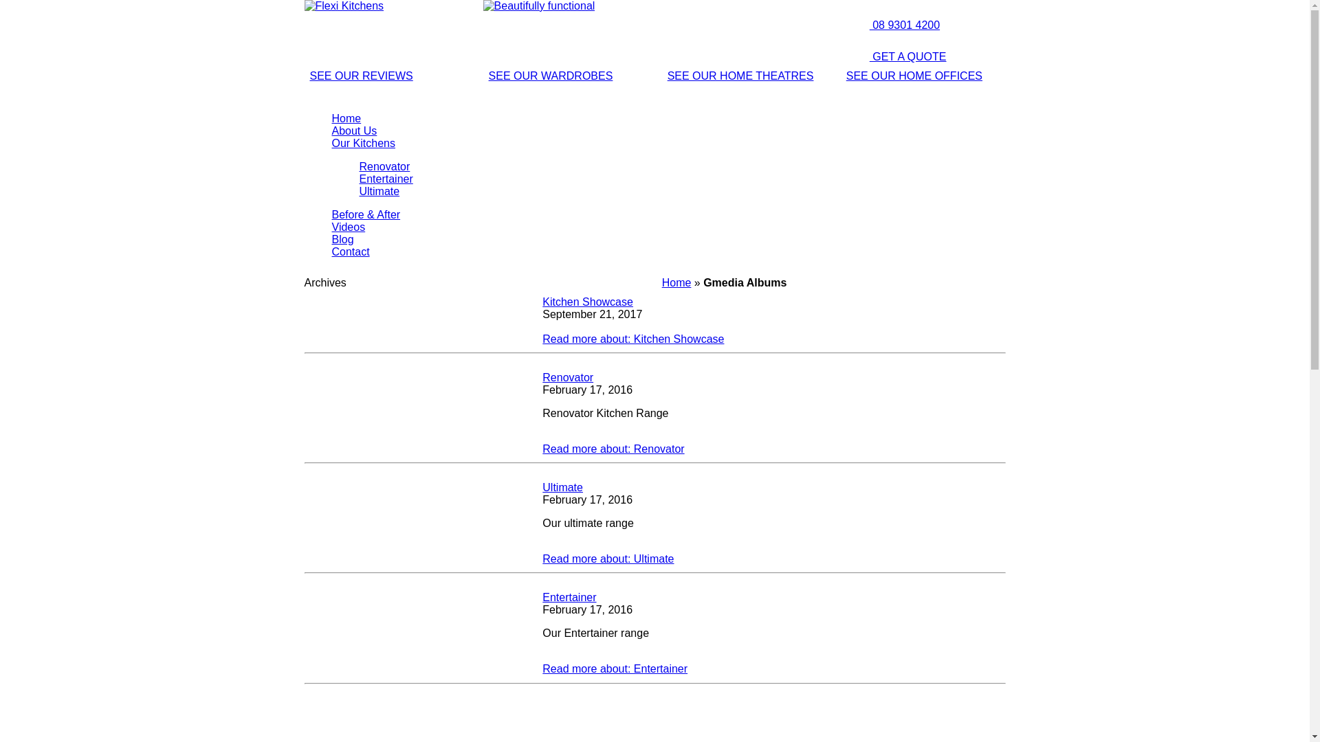  What do you see at coordinates (562, 488) in the screenshot?
I see `Ultimate` at bounding box center [562, 488].